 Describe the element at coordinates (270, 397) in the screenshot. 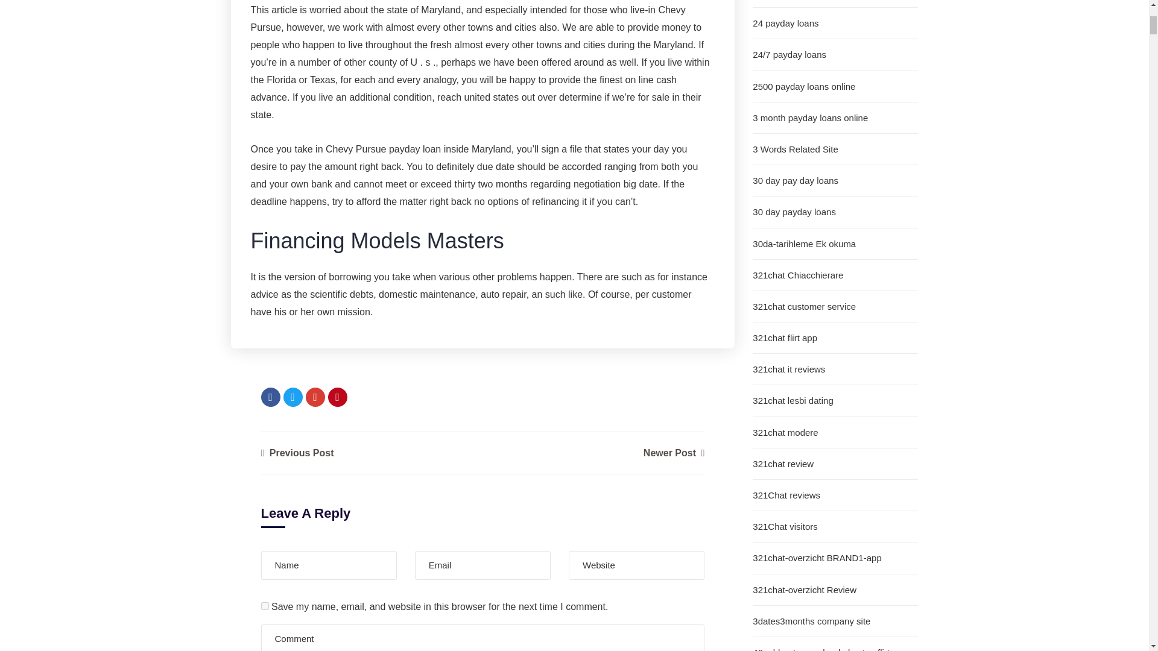

I see `Facebook` at that location.